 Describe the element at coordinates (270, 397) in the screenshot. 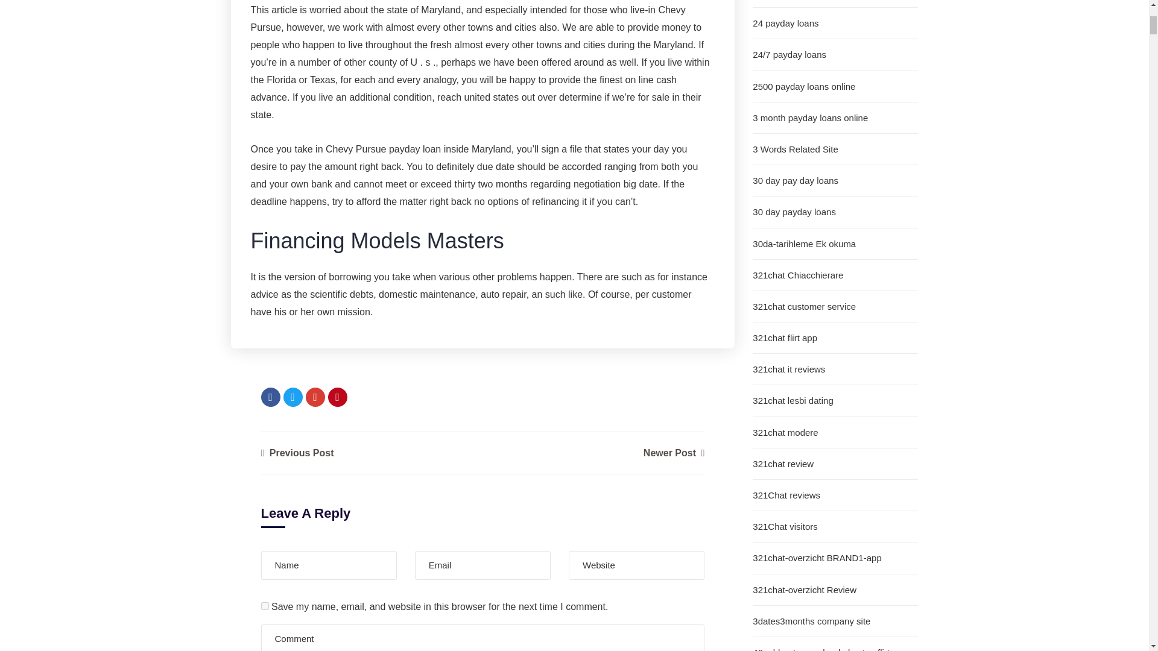

I see `Facebook` at that location.